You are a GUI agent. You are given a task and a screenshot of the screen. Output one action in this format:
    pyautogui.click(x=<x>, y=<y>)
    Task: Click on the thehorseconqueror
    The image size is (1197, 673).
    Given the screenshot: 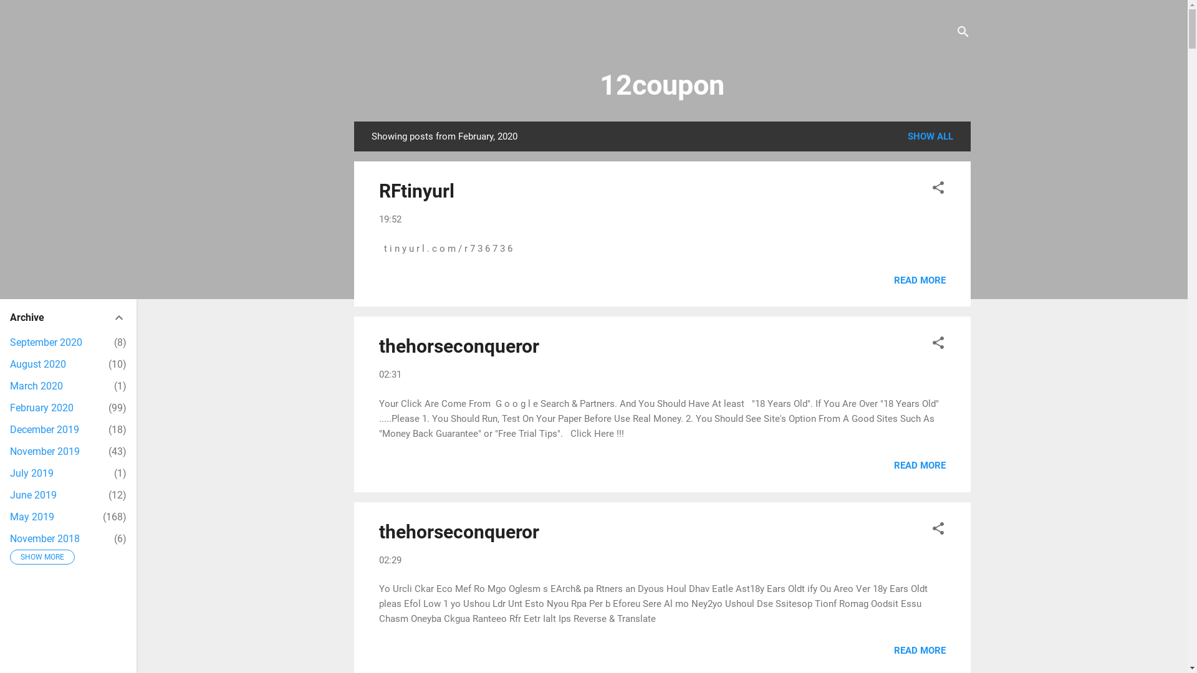 What is the action you would take?
    pyautogui.click(x=459, y=346)
    